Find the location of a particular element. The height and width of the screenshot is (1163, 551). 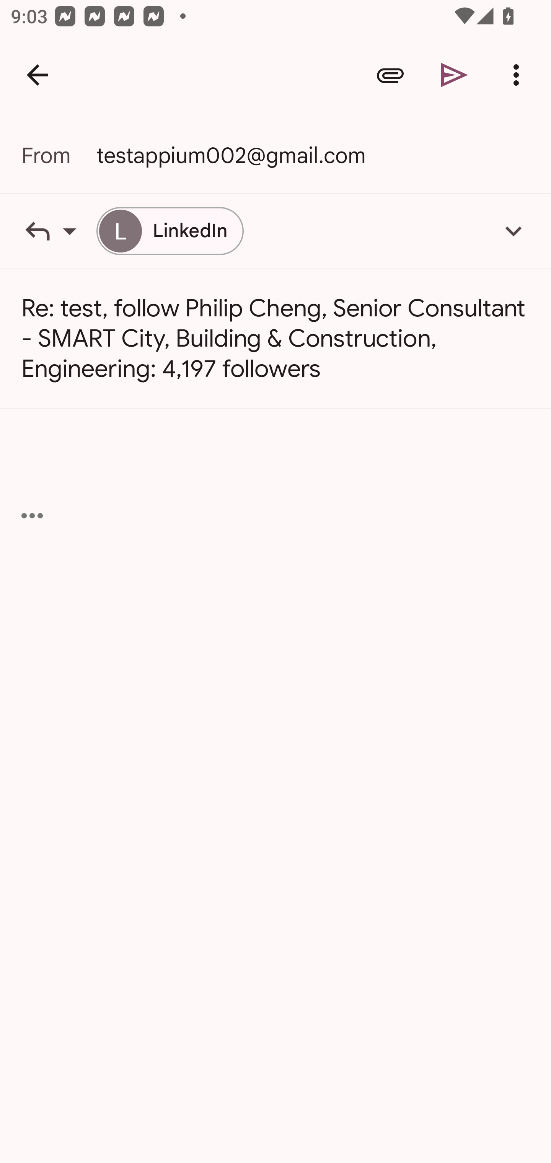

Reply is located at coordinates (59, 231).